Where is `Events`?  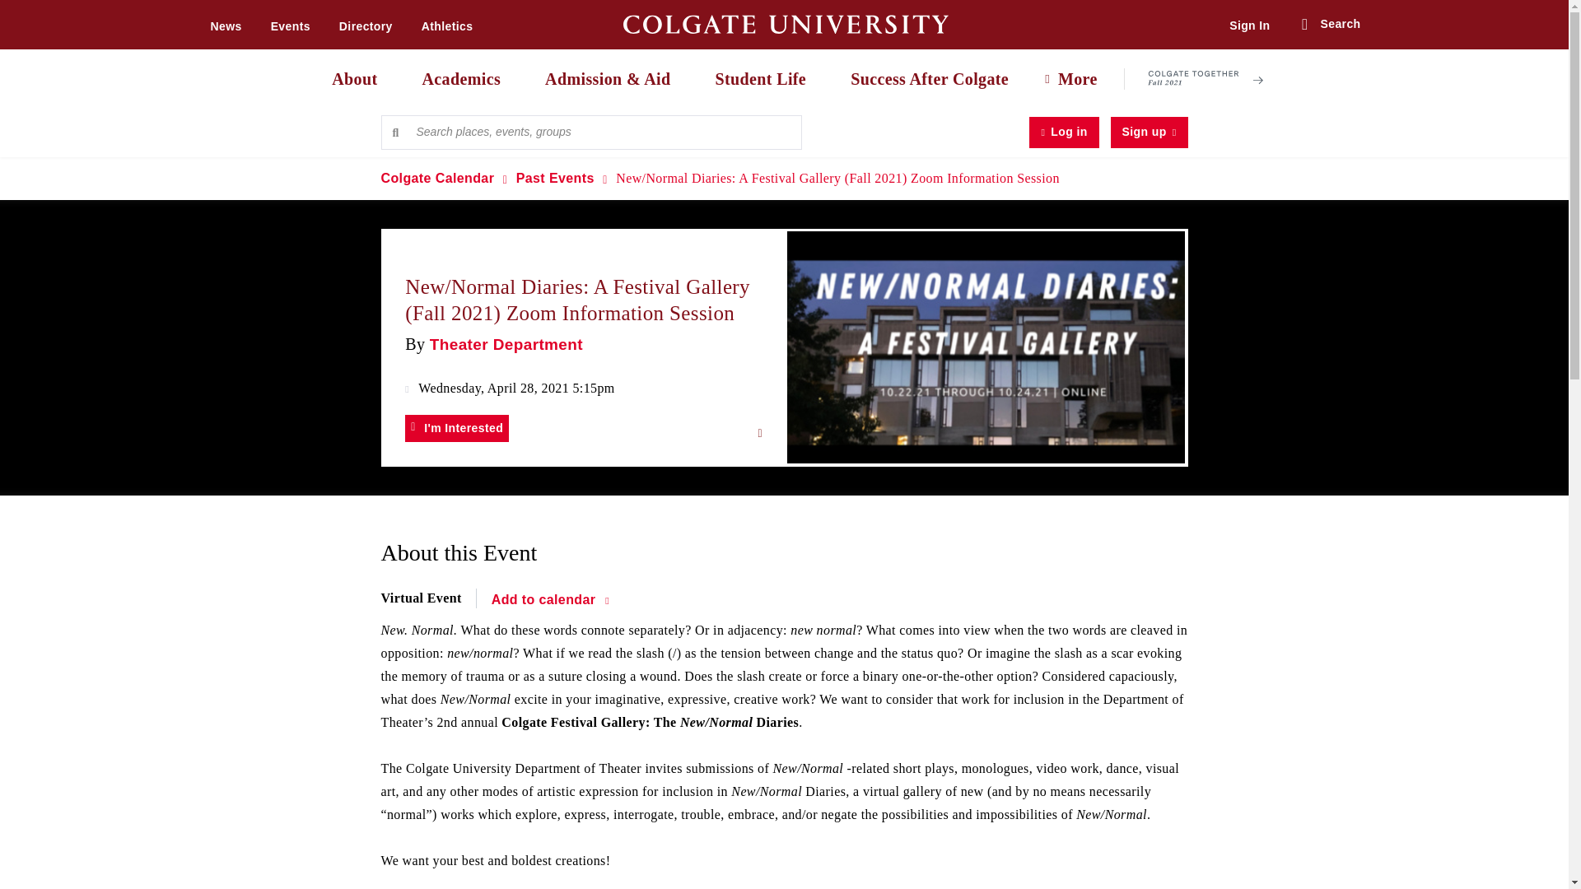 Events is located at coordinates (290, 26).